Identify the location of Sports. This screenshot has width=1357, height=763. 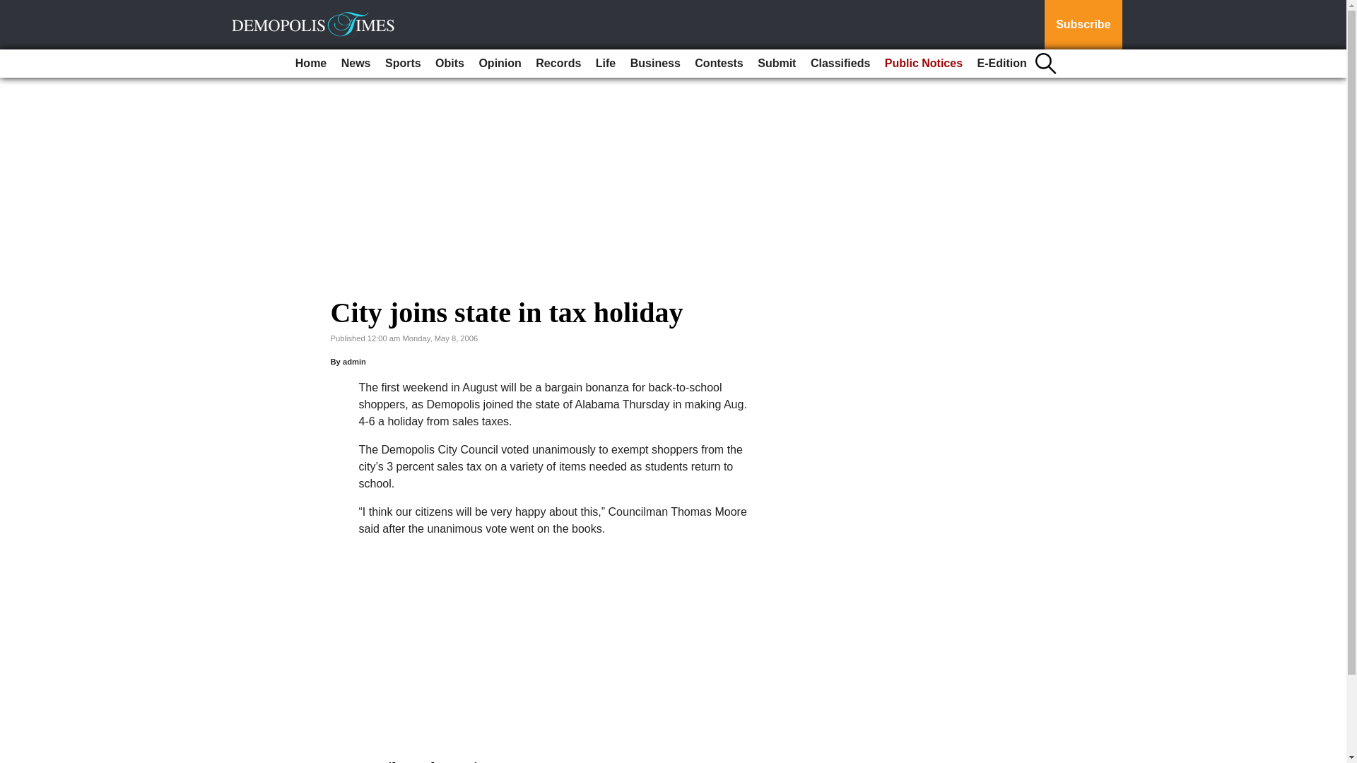
(403, 64).